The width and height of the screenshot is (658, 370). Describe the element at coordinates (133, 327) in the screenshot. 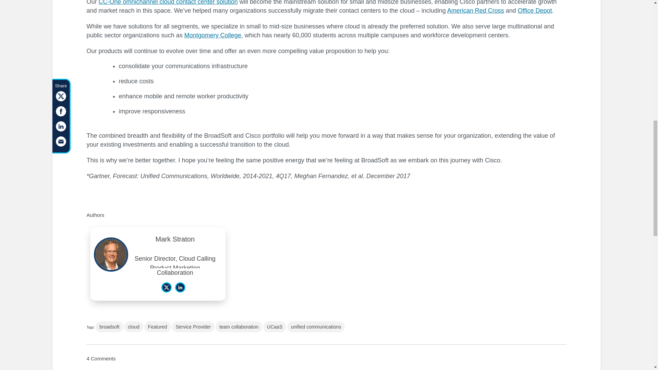

I see `cloud` at that location.